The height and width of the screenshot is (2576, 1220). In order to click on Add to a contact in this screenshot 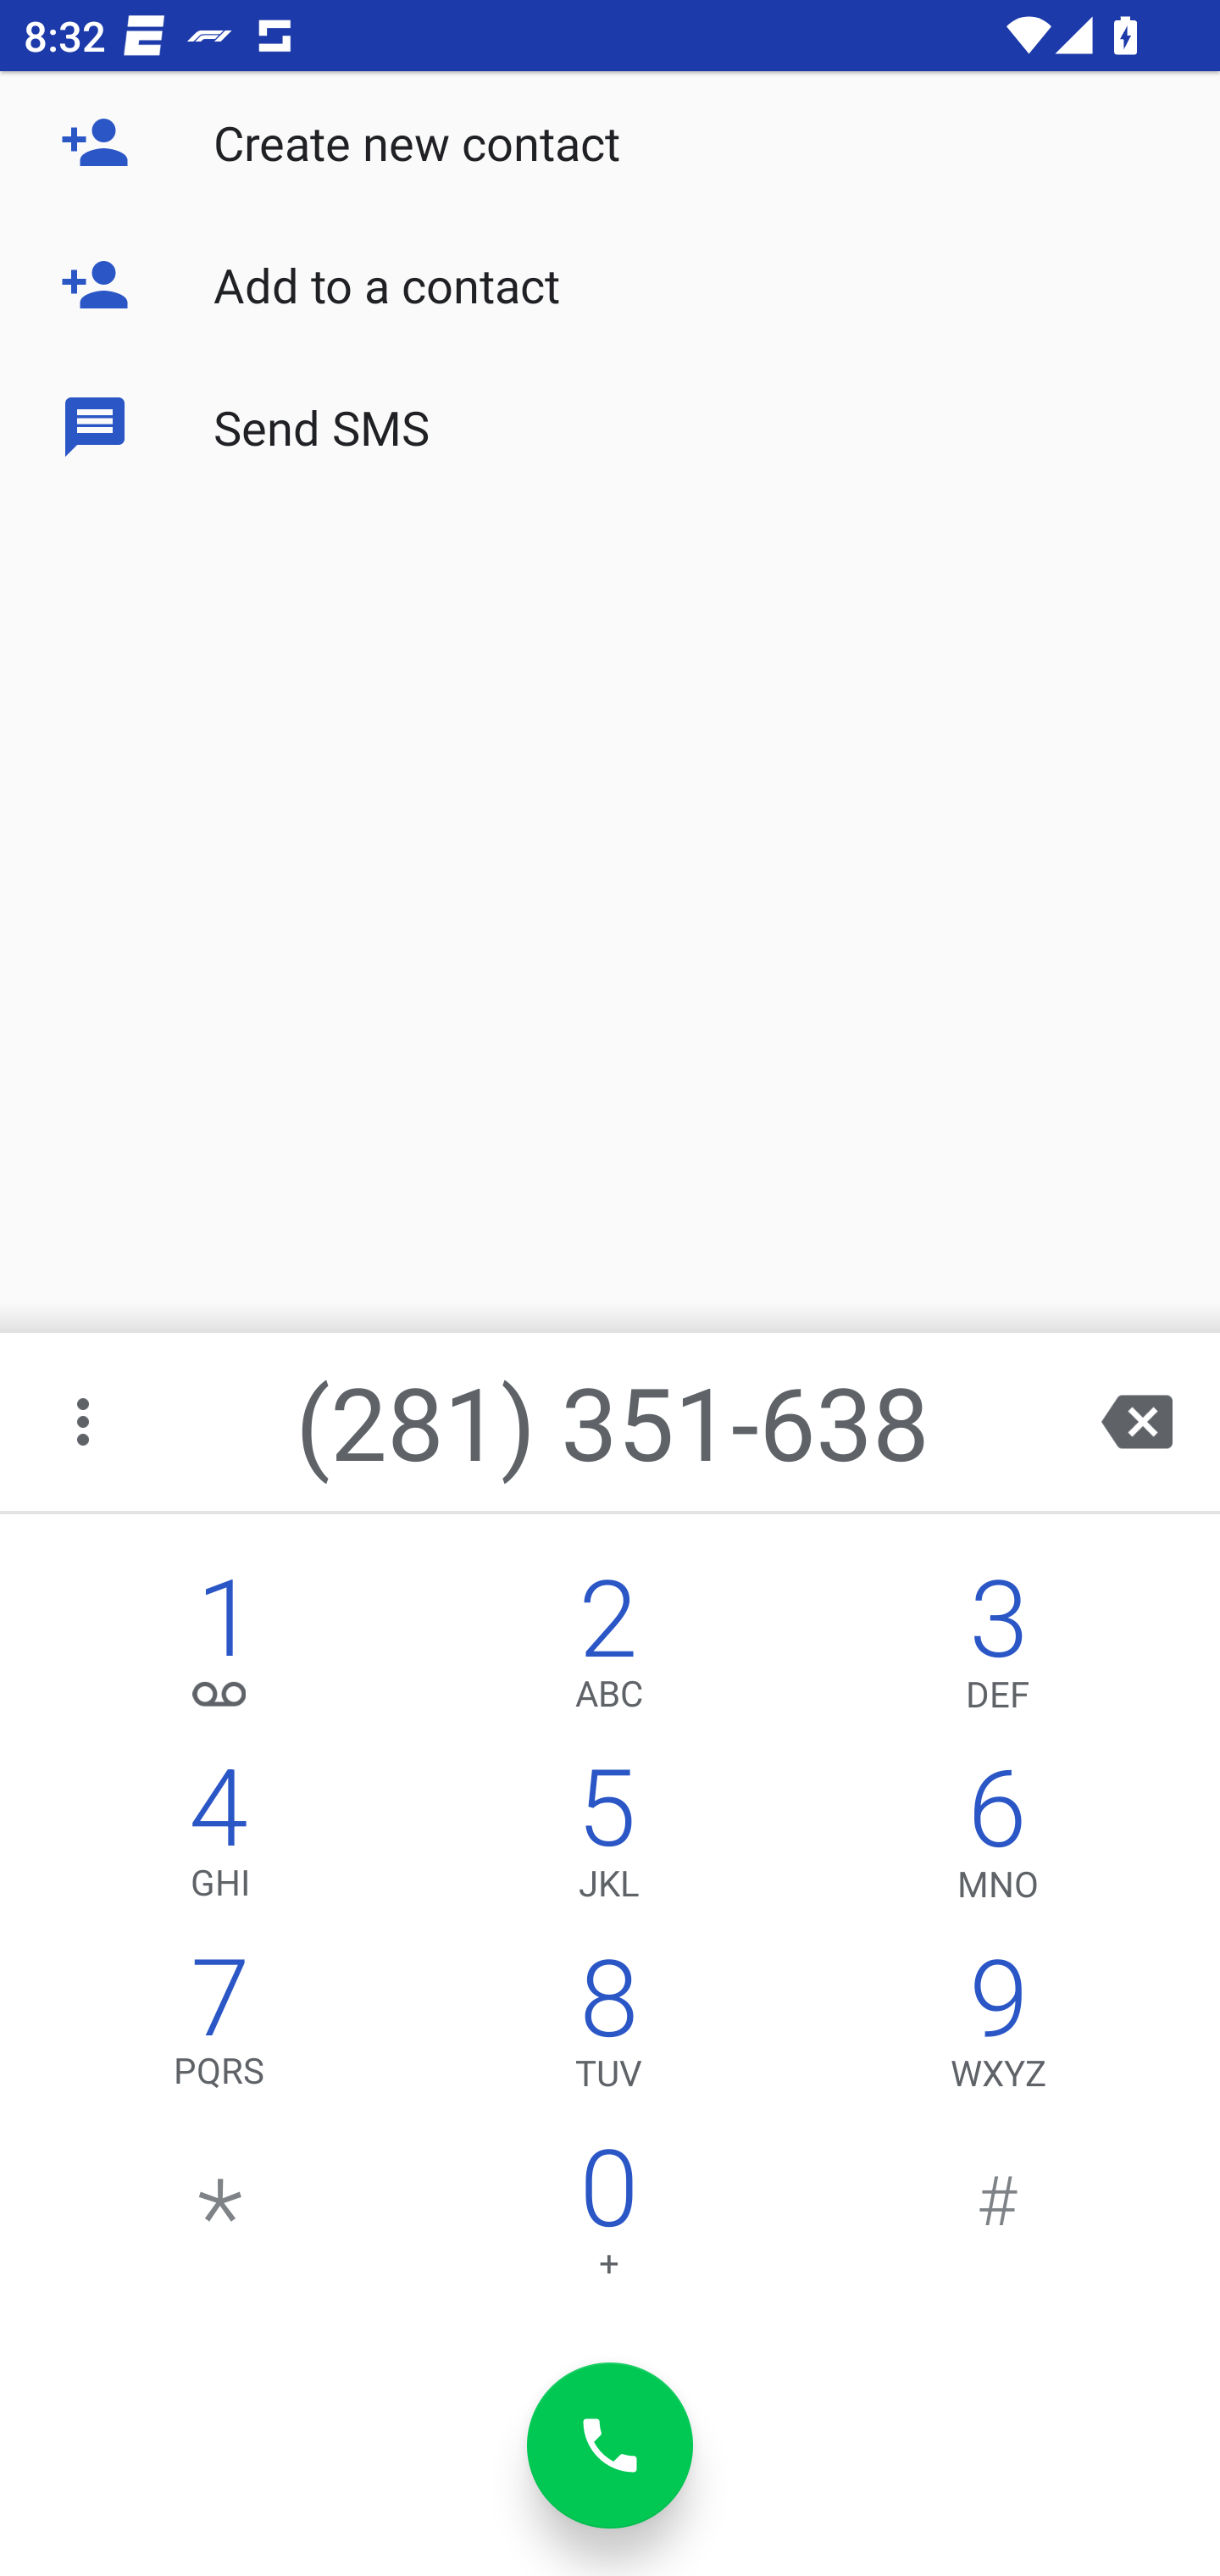, I will do `click(610, 285)`.